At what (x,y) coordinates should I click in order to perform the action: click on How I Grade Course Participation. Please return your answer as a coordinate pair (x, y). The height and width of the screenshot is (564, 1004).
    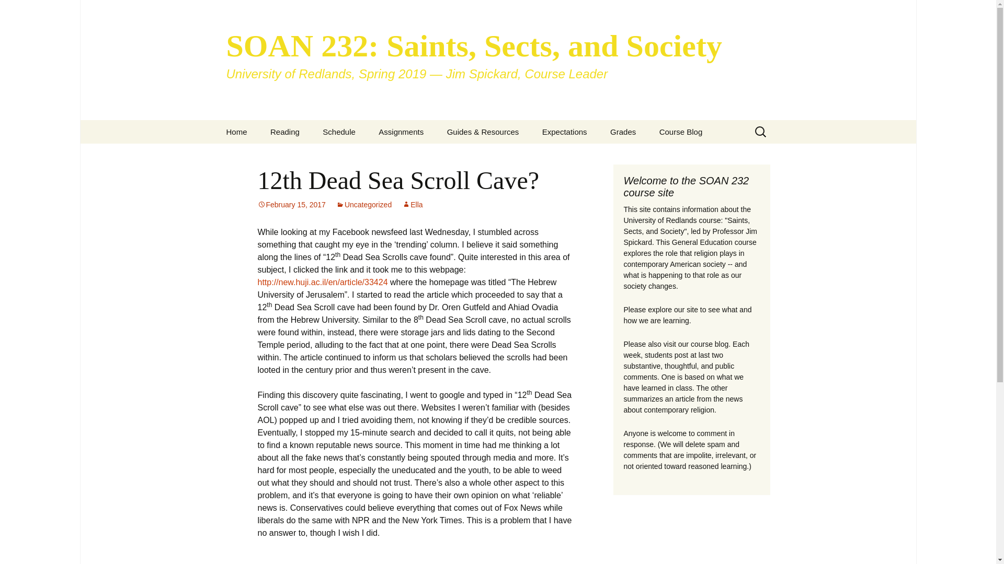
    Looking at the image, I should click on (652, 159).